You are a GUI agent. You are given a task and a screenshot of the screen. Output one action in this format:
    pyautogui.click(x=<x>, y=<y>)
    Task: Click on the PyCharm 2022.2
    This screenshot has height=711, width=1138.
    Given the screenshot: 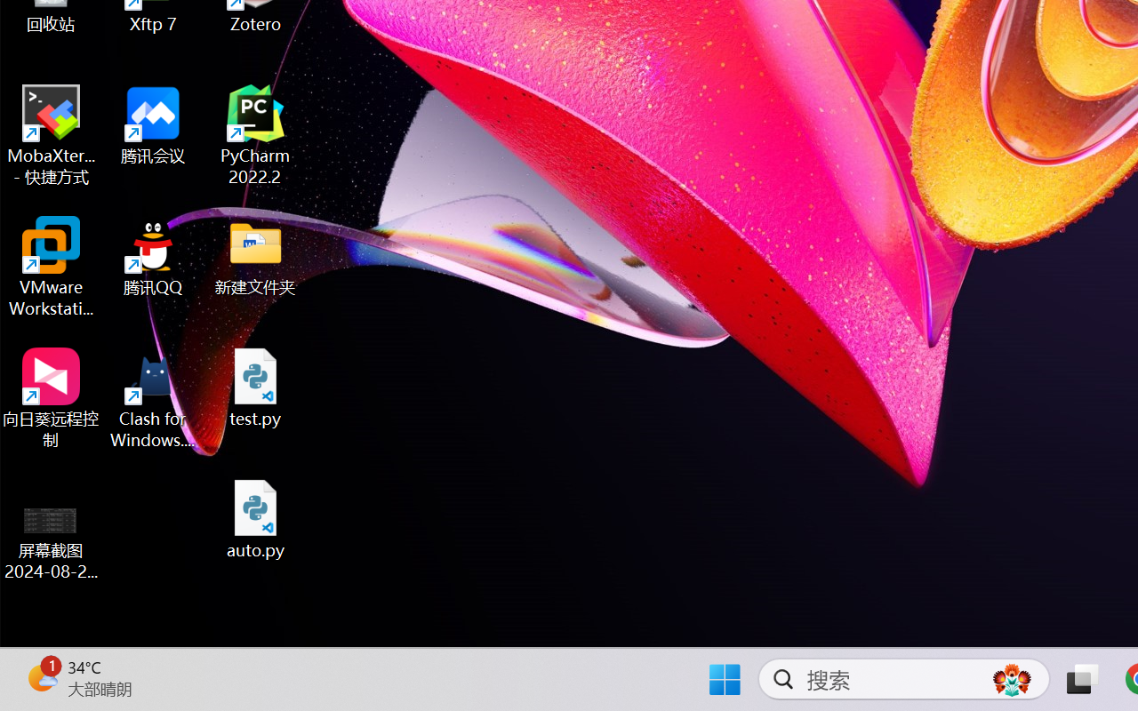 What is the action you would take?
    pyautogui.click(x=256, y=135)
    